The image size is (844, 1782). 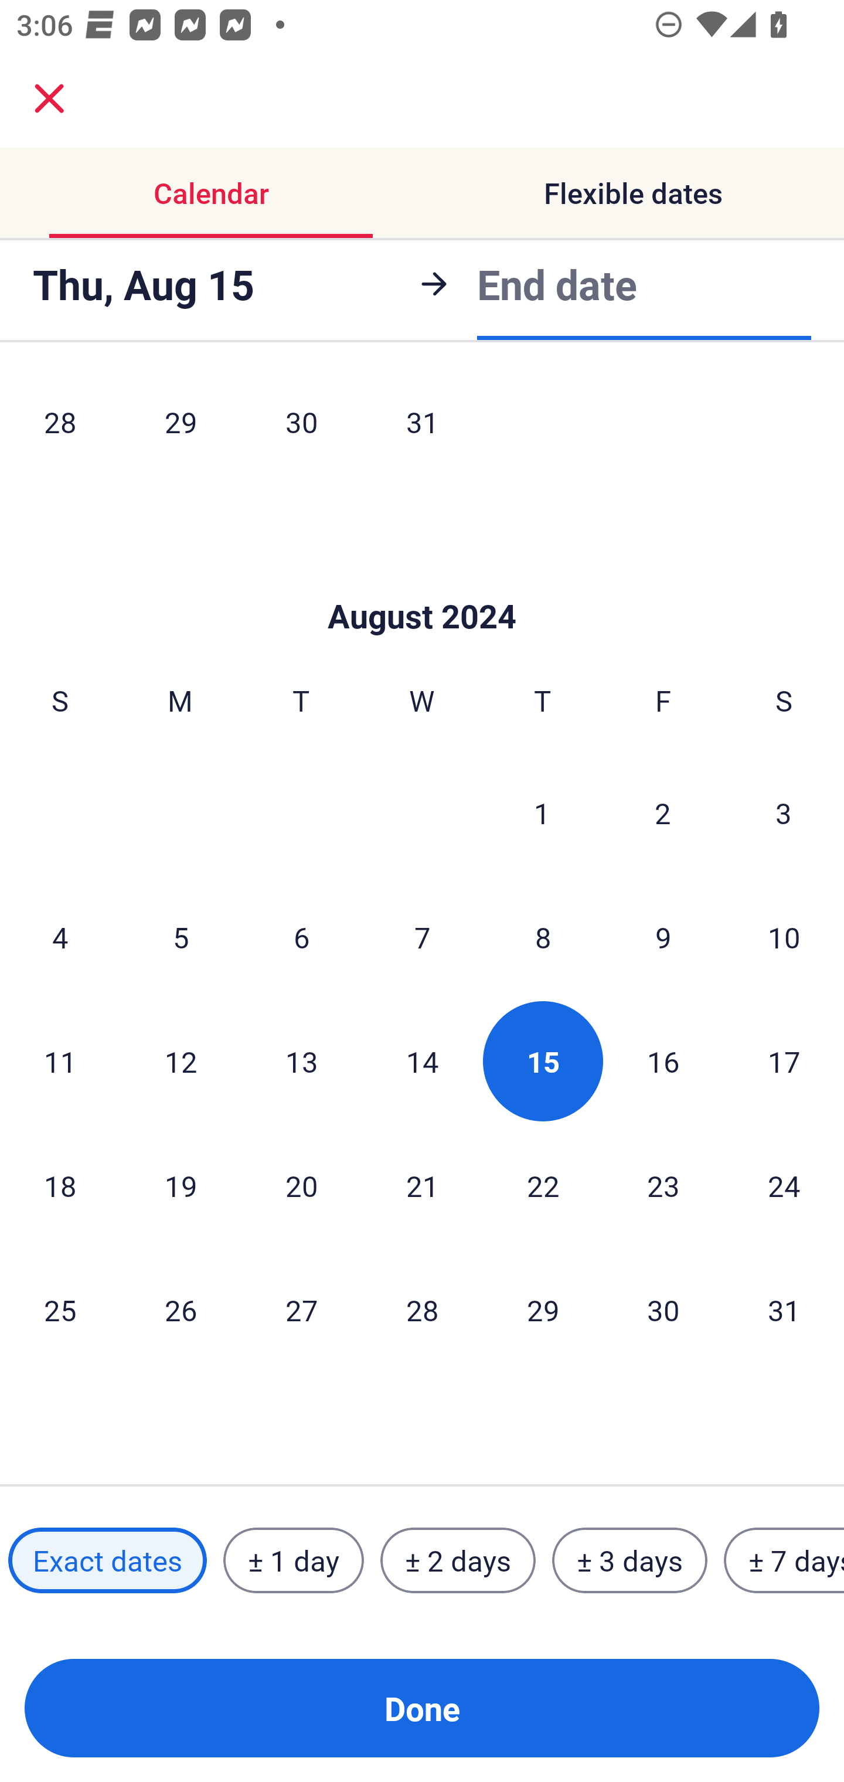 I want to click on 21 Wednesday, August 21, 2024, so click(x=422, y=1185).